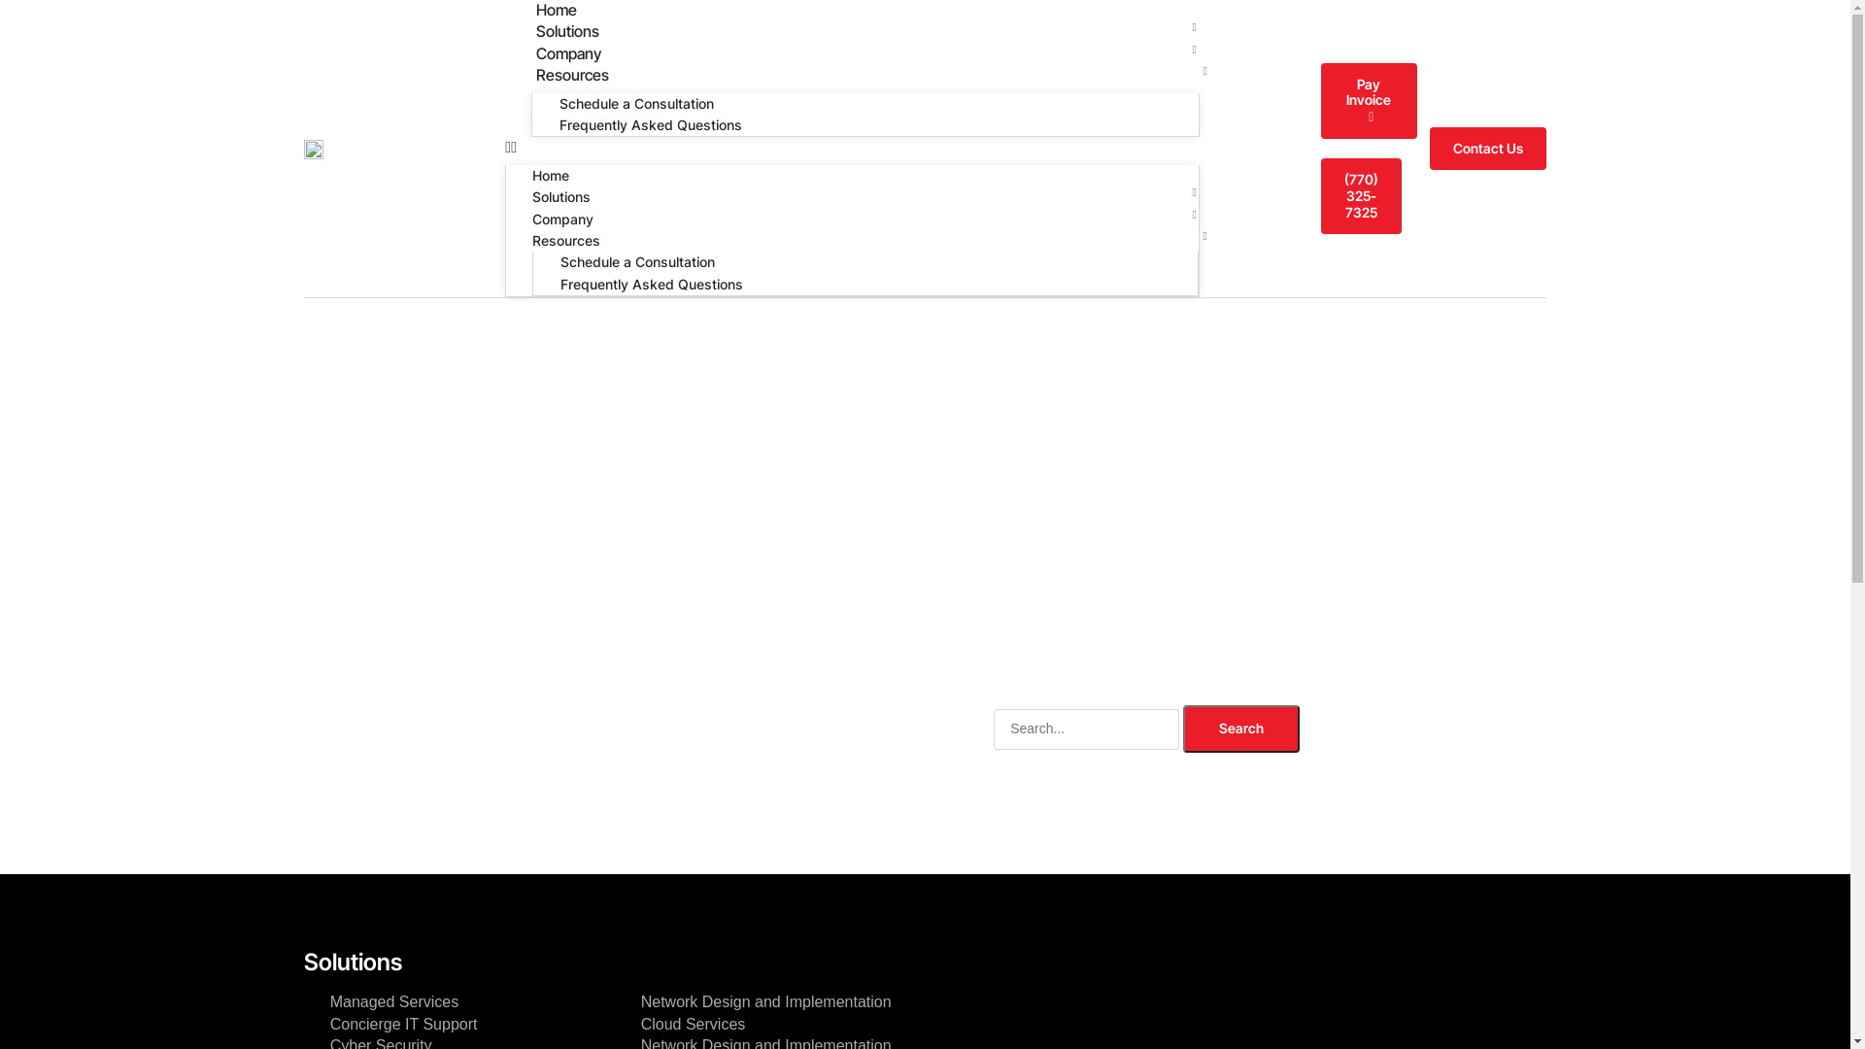  What do you see at coordinates (637, 103) in the screenshot?
I see `Schedule a Consultation` at bounding box center [637, 103].